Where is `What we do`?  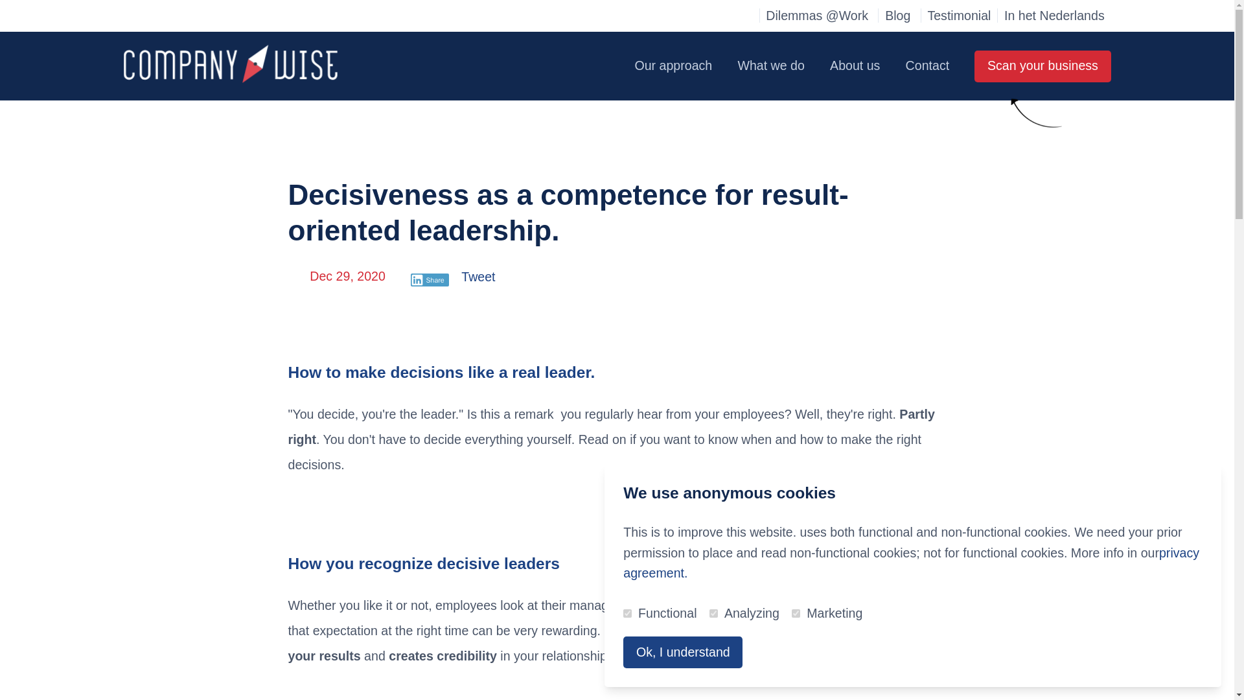 What we do is located at coordinates (771, 66).